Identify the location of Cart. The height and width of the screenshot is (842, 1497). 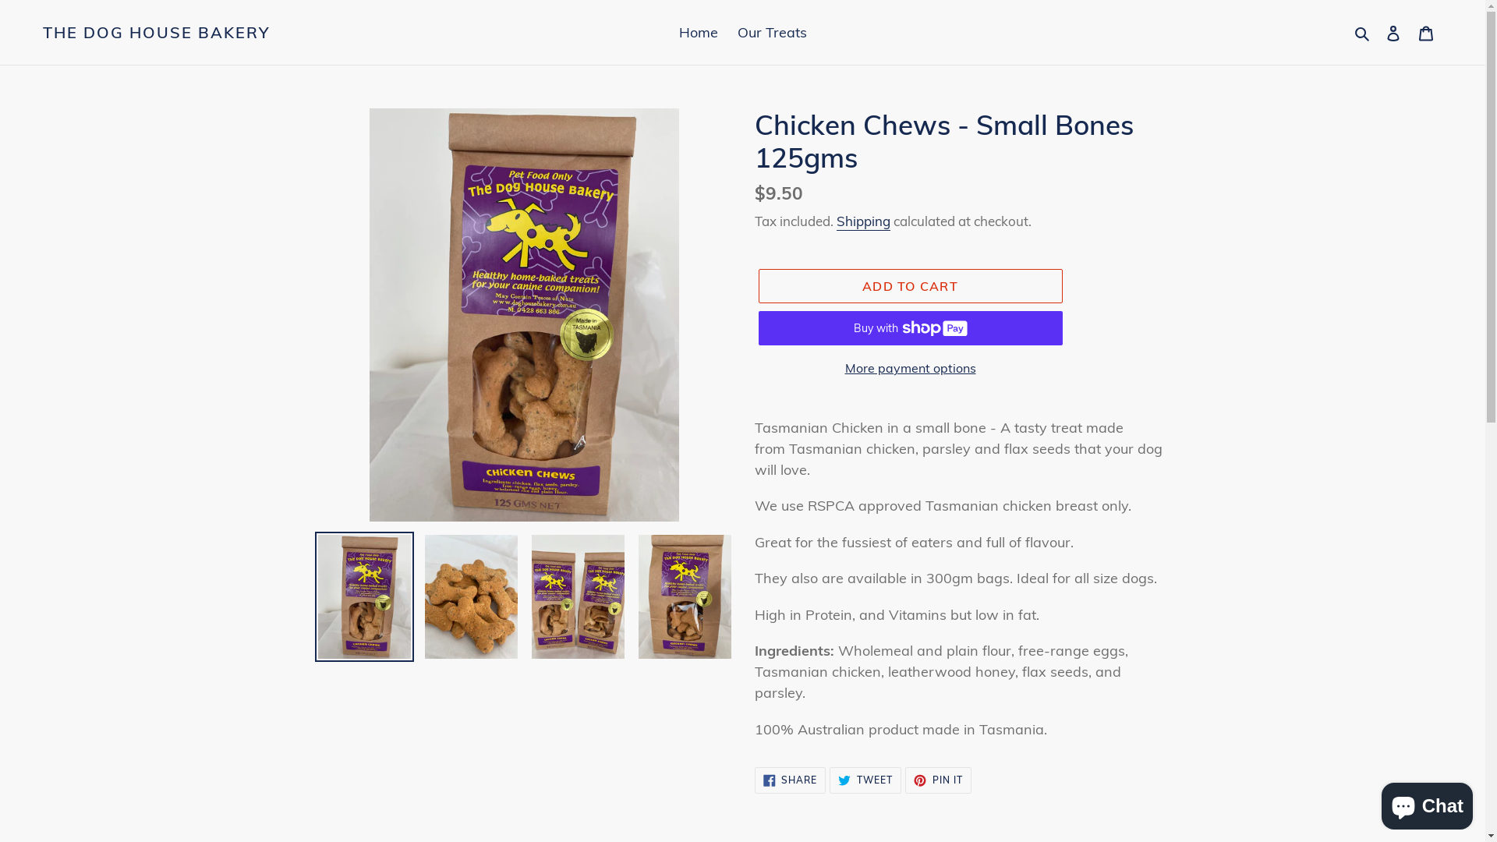
(1426, 33).